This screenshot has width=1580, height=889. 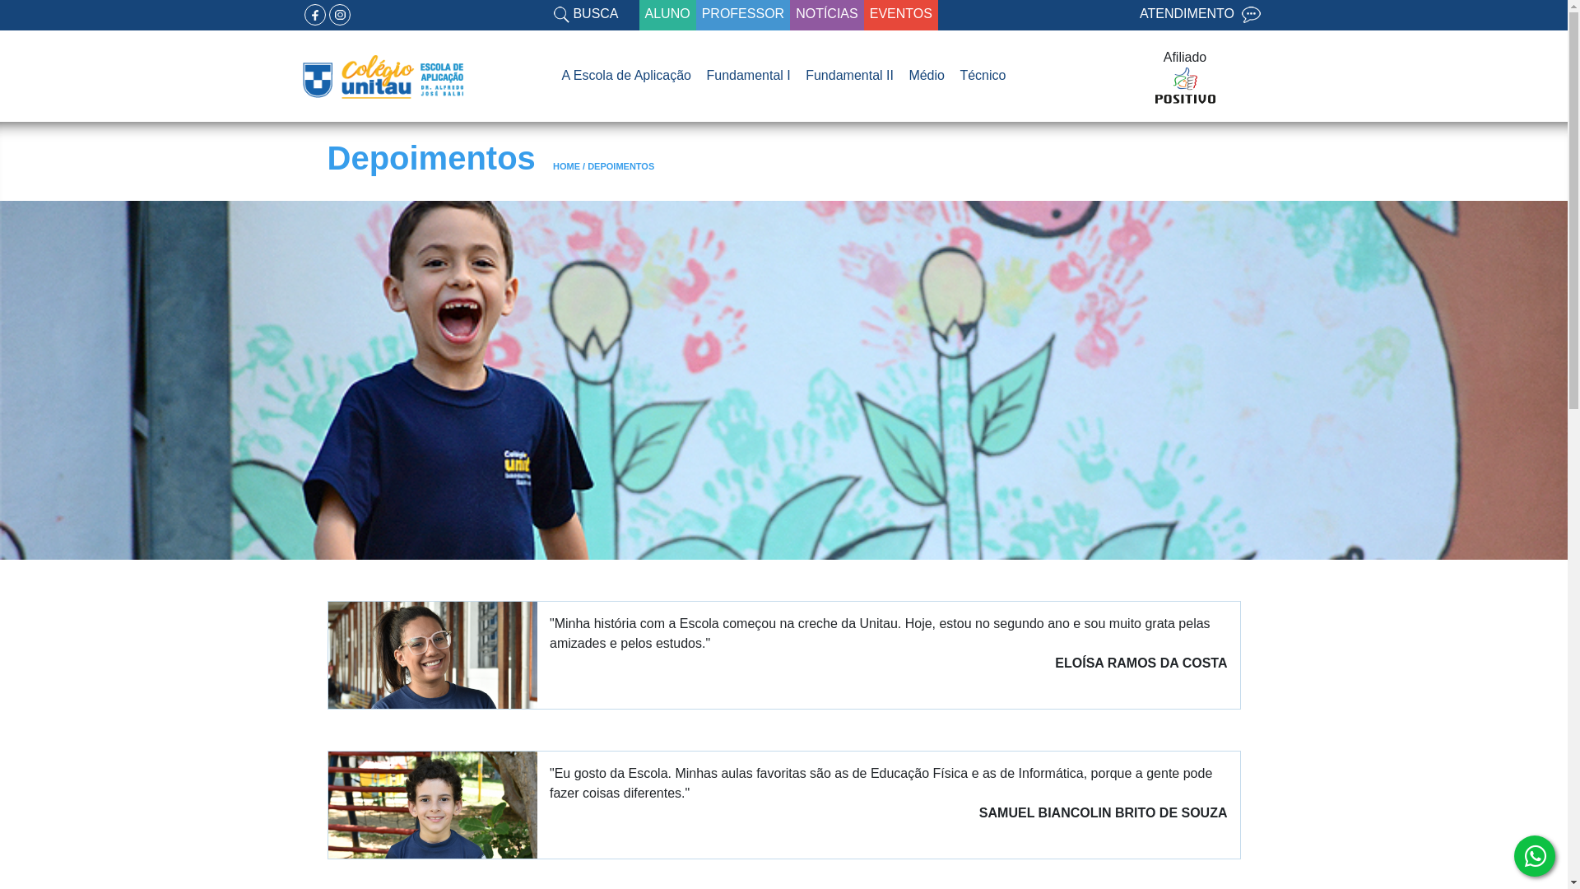 What do you see at coordinates (1200, 15) in the screenshot?
I see `ATENDIMENTO` at bounding box center [1200, 15].